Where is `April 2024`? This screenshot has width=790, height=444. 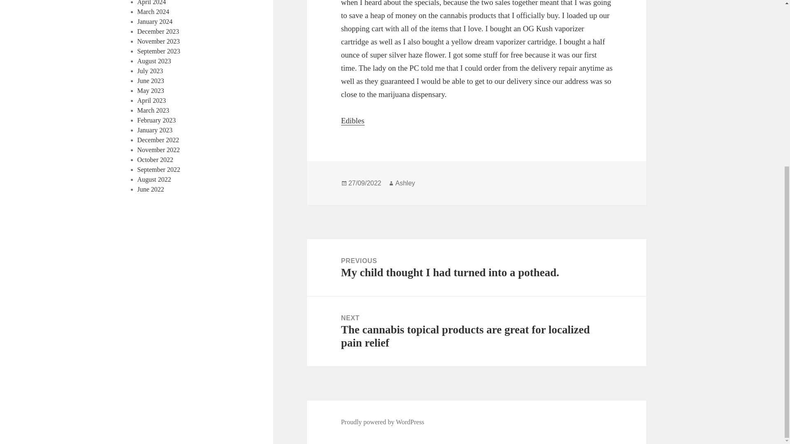 April 2024 is located at coordinates (151, 2).